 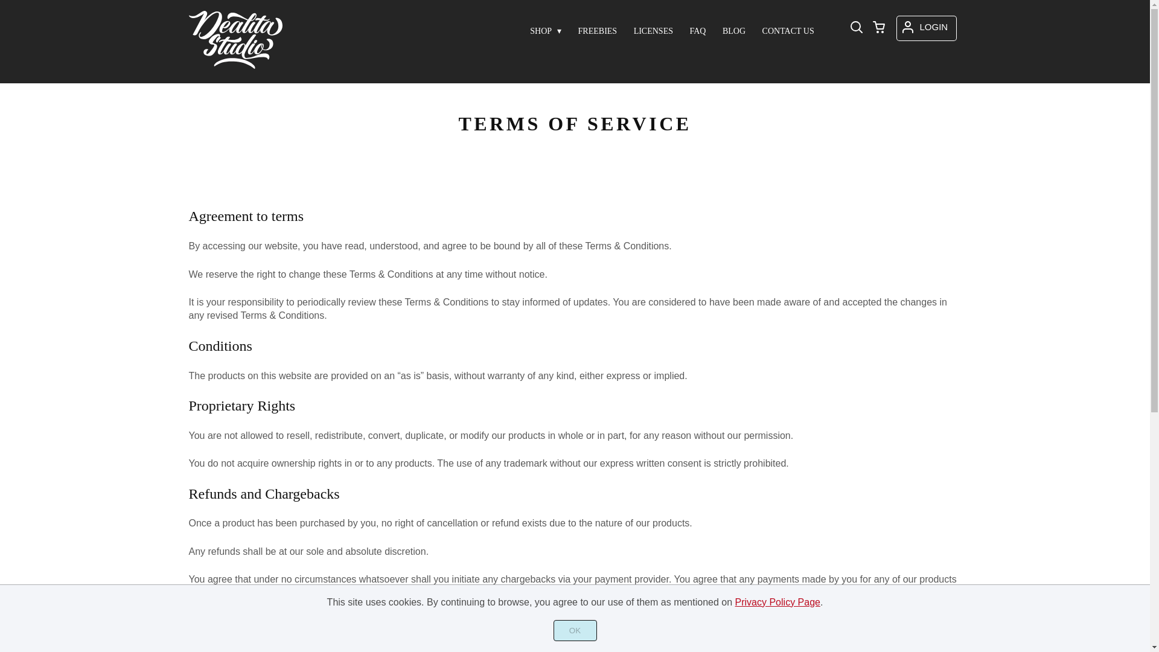 I want to click on Privacy Policy Page, so click(x=777, y=602).